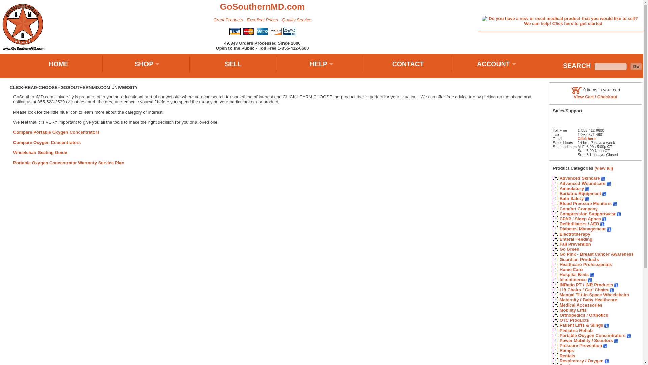 The height and width of the screenshot is (365, 648). Describe the element at coordinates (587, 189) in the screenshot. I see `Learn more about ambulatory` at that location.